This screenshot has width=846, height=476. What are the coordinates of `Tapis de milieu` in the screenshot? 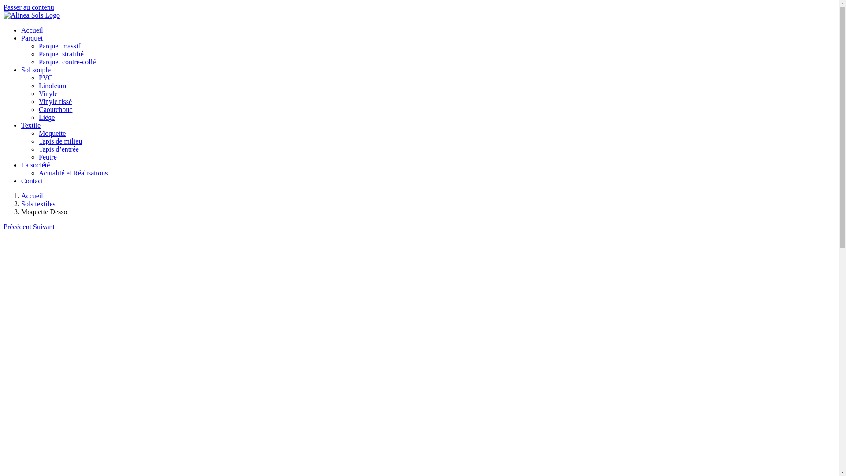 It's located at (60, 141).